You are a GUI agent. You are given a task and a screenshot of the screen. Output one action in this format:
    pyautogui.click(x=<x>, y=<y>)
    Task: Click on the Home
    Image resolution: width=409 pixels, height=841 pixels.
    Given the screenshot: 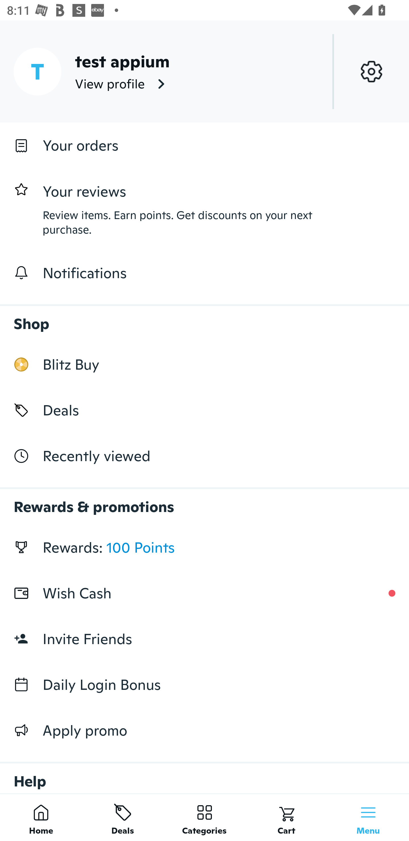 What is the action you would take?
    pyautogui.click(x=41, y=817)
    